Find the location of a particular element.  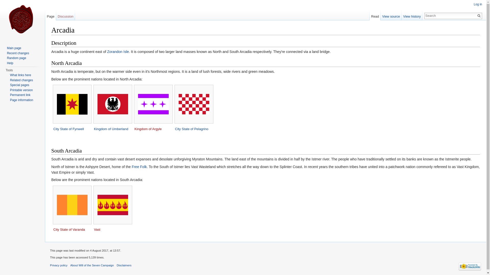

City State of Pelagrino is located at coordinates (192, 129).